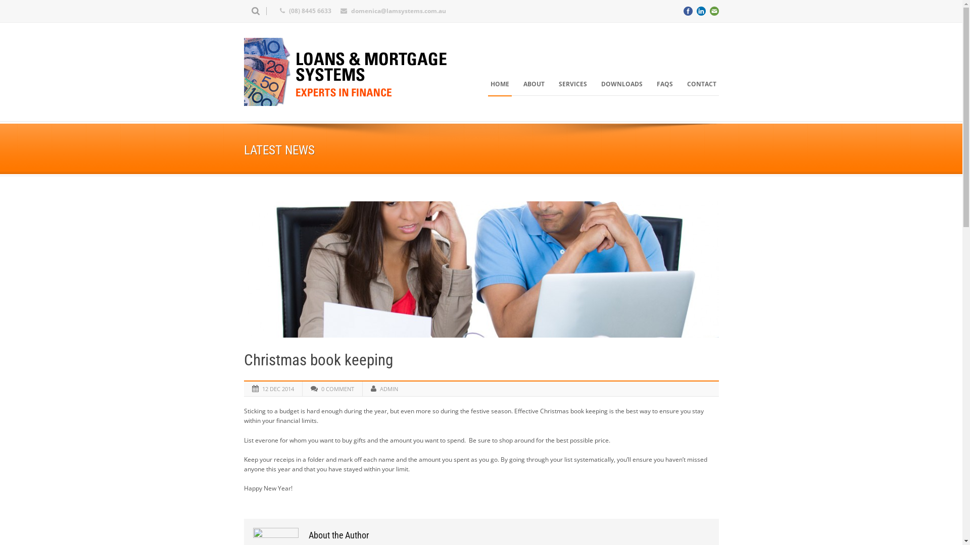  Describe the element at coordinates (318, 360) in the screenshot. I see `Christmas book keeping` at that location.